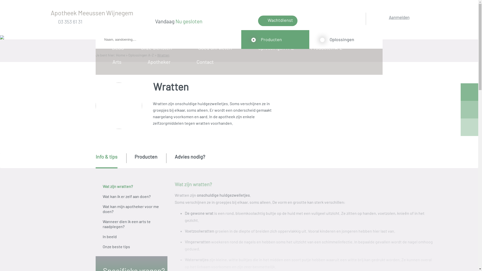 This screenshot has height=271, width=482. Describe the element at coordinates (132, 196) in the screenshot. I see `Wat kan ik er zelf aan doen?` at that location.